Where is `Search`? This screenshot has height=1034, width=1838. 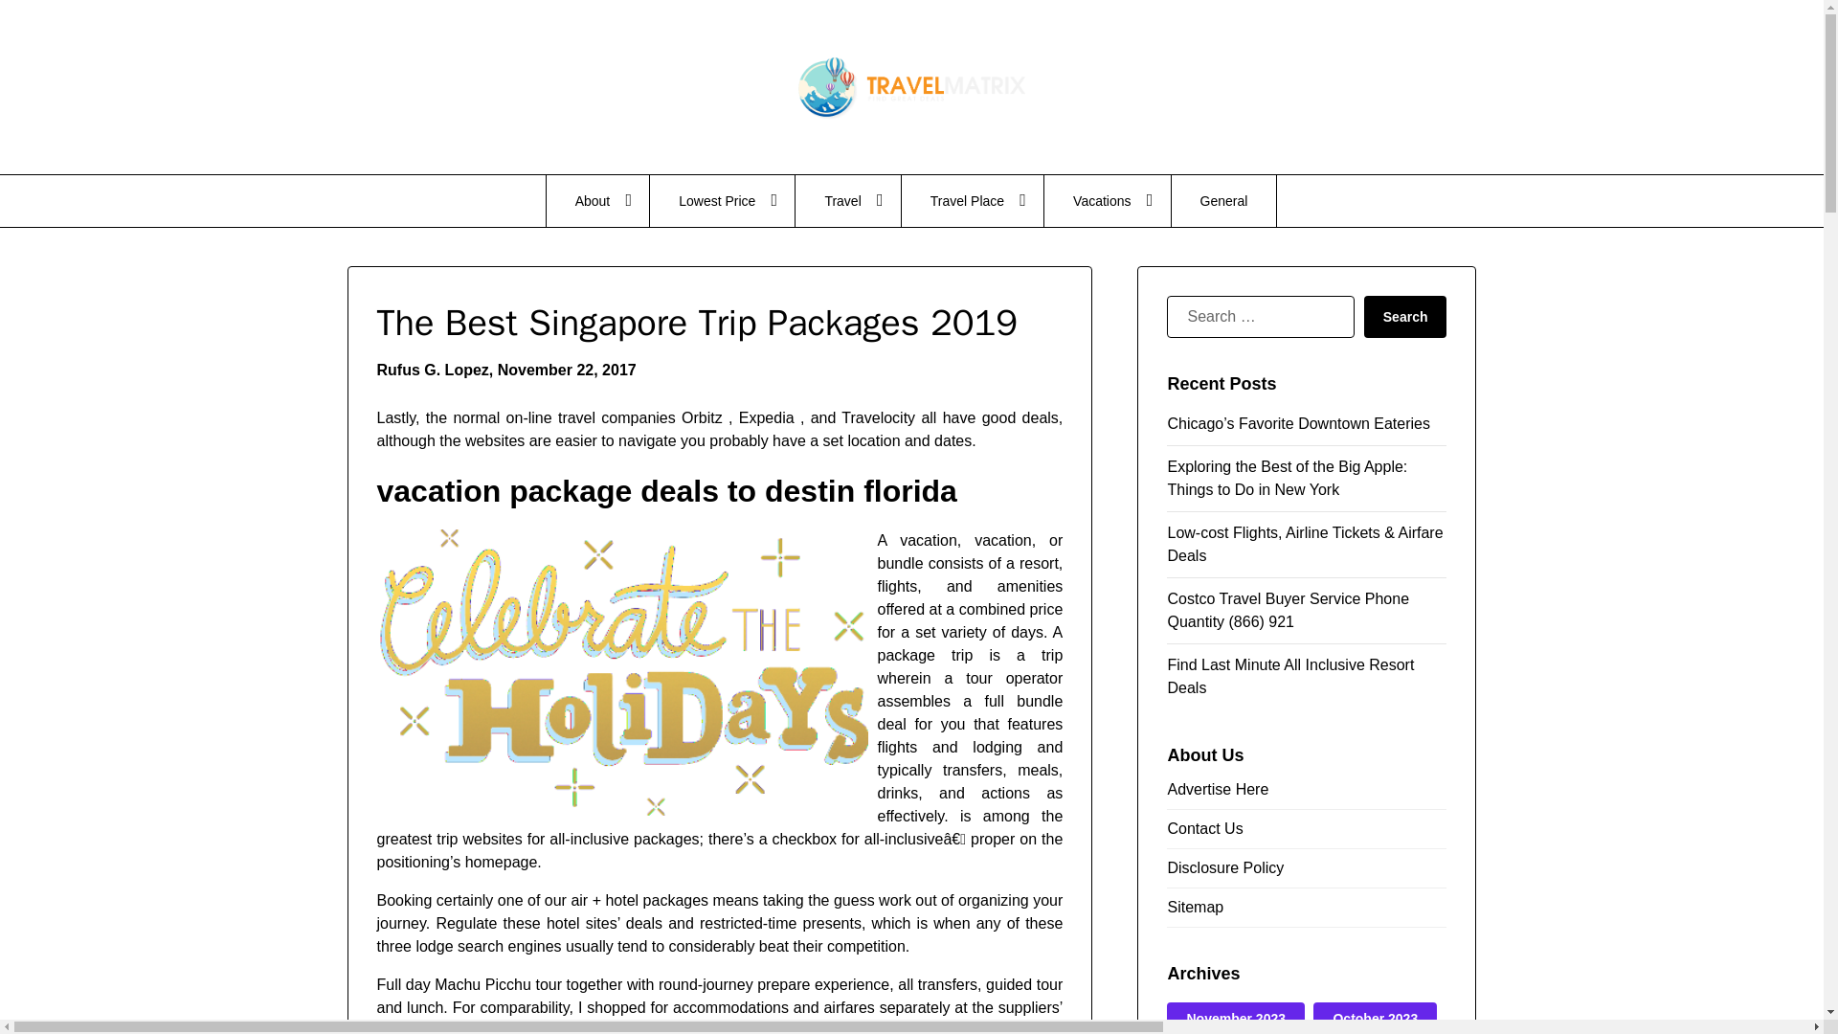 Search is located at coordinates (1405, 316).